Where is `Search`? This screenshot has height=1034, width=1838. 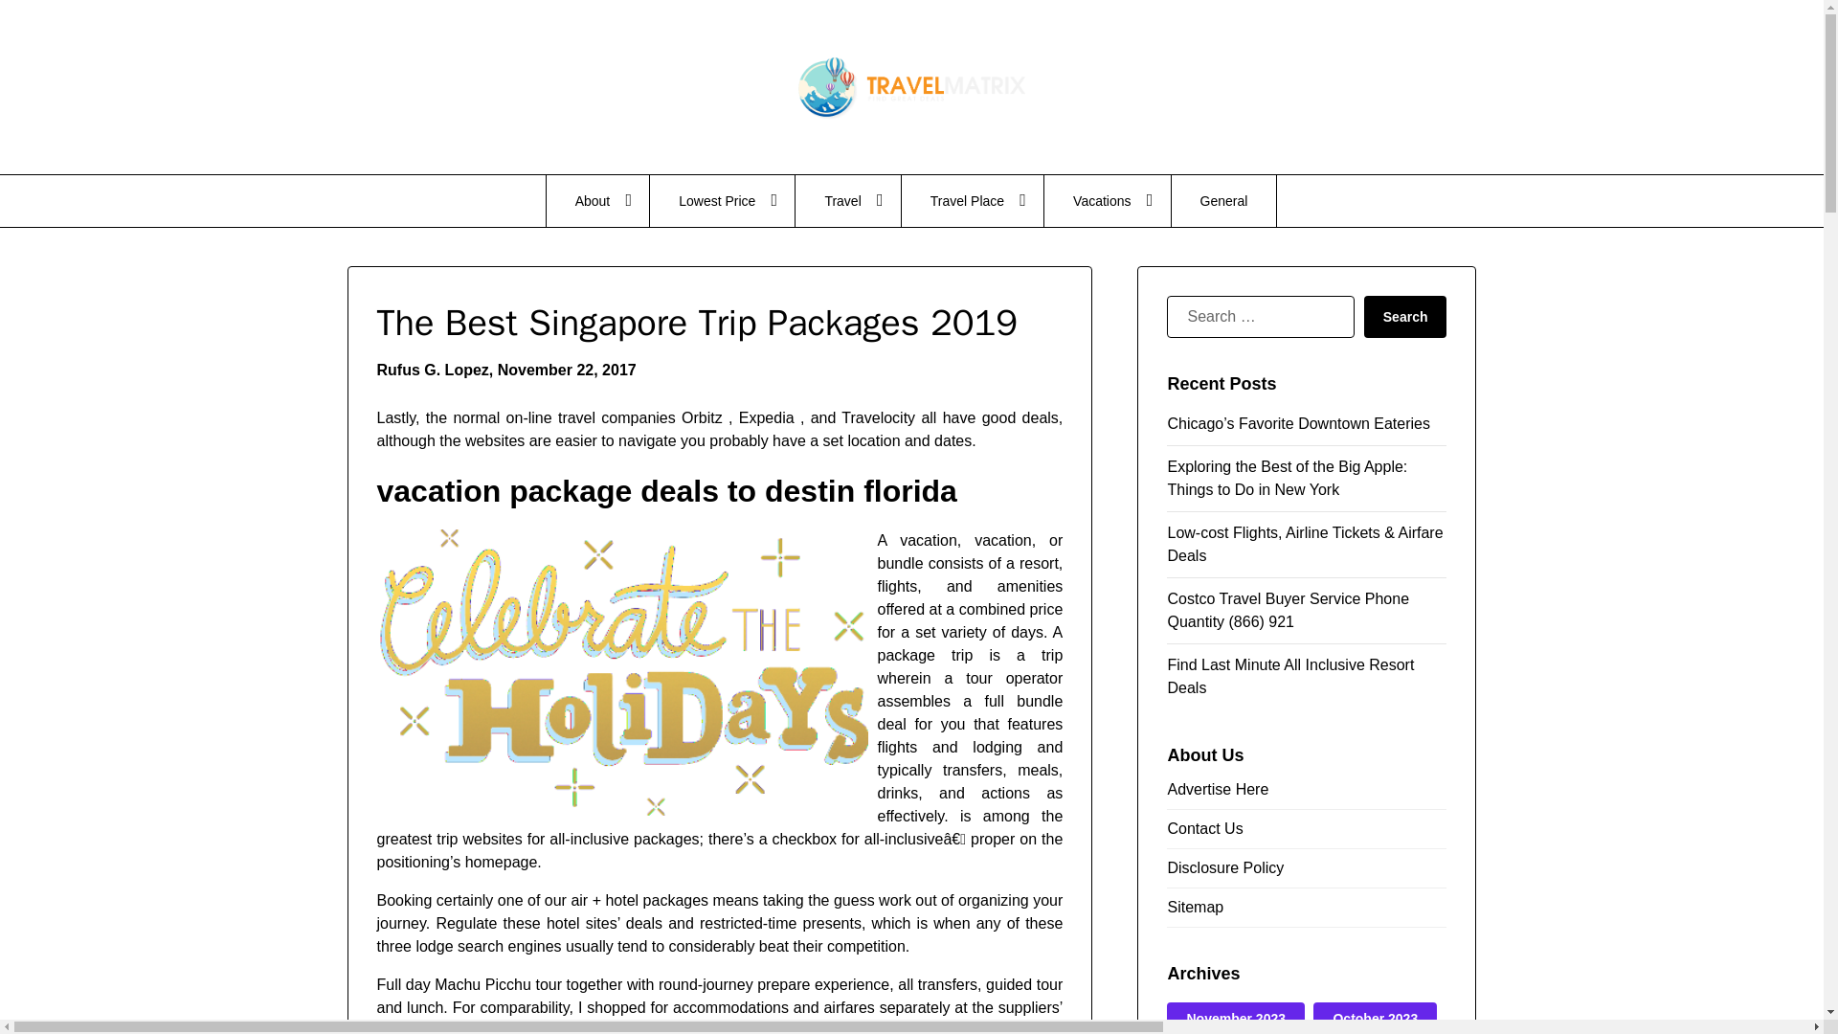 Search is located at coordinates (1405, 316).